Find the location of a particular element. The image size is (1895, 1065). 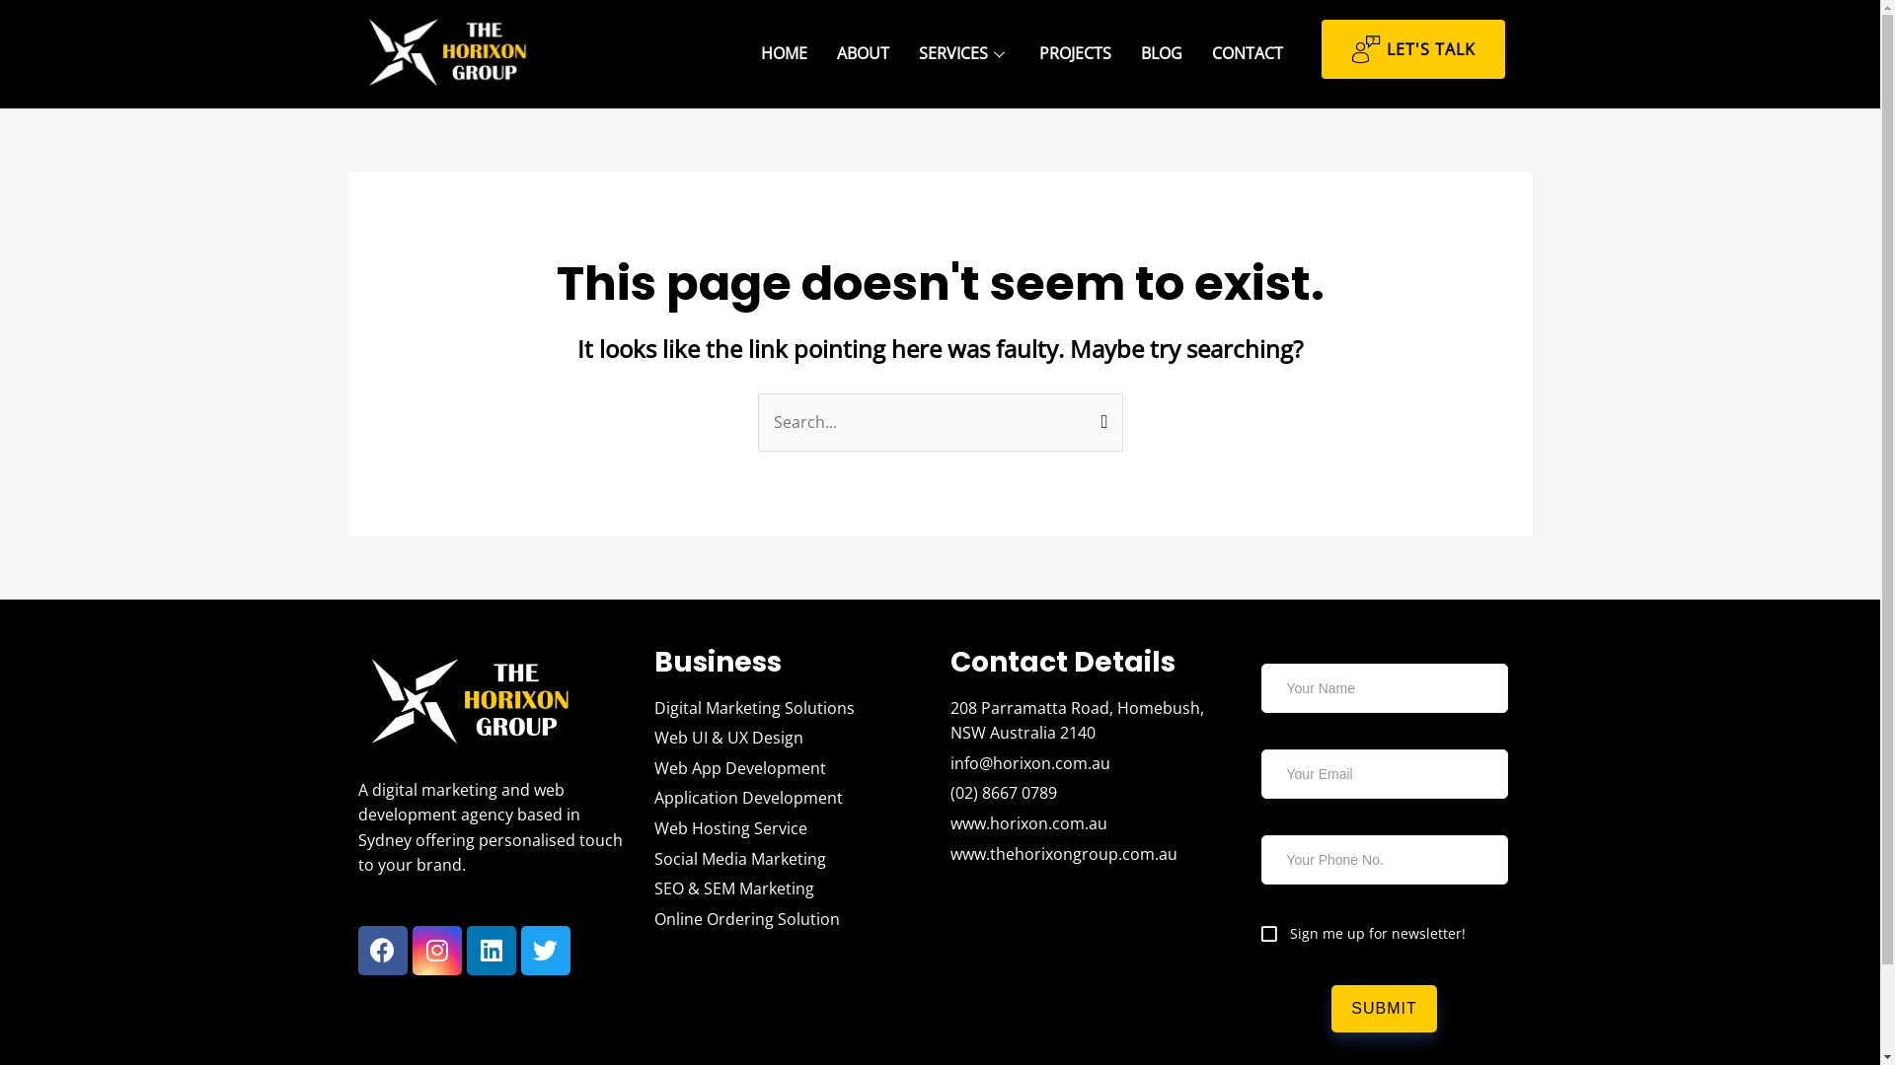

Social Media Marketing is located at coordinates (792, 860).